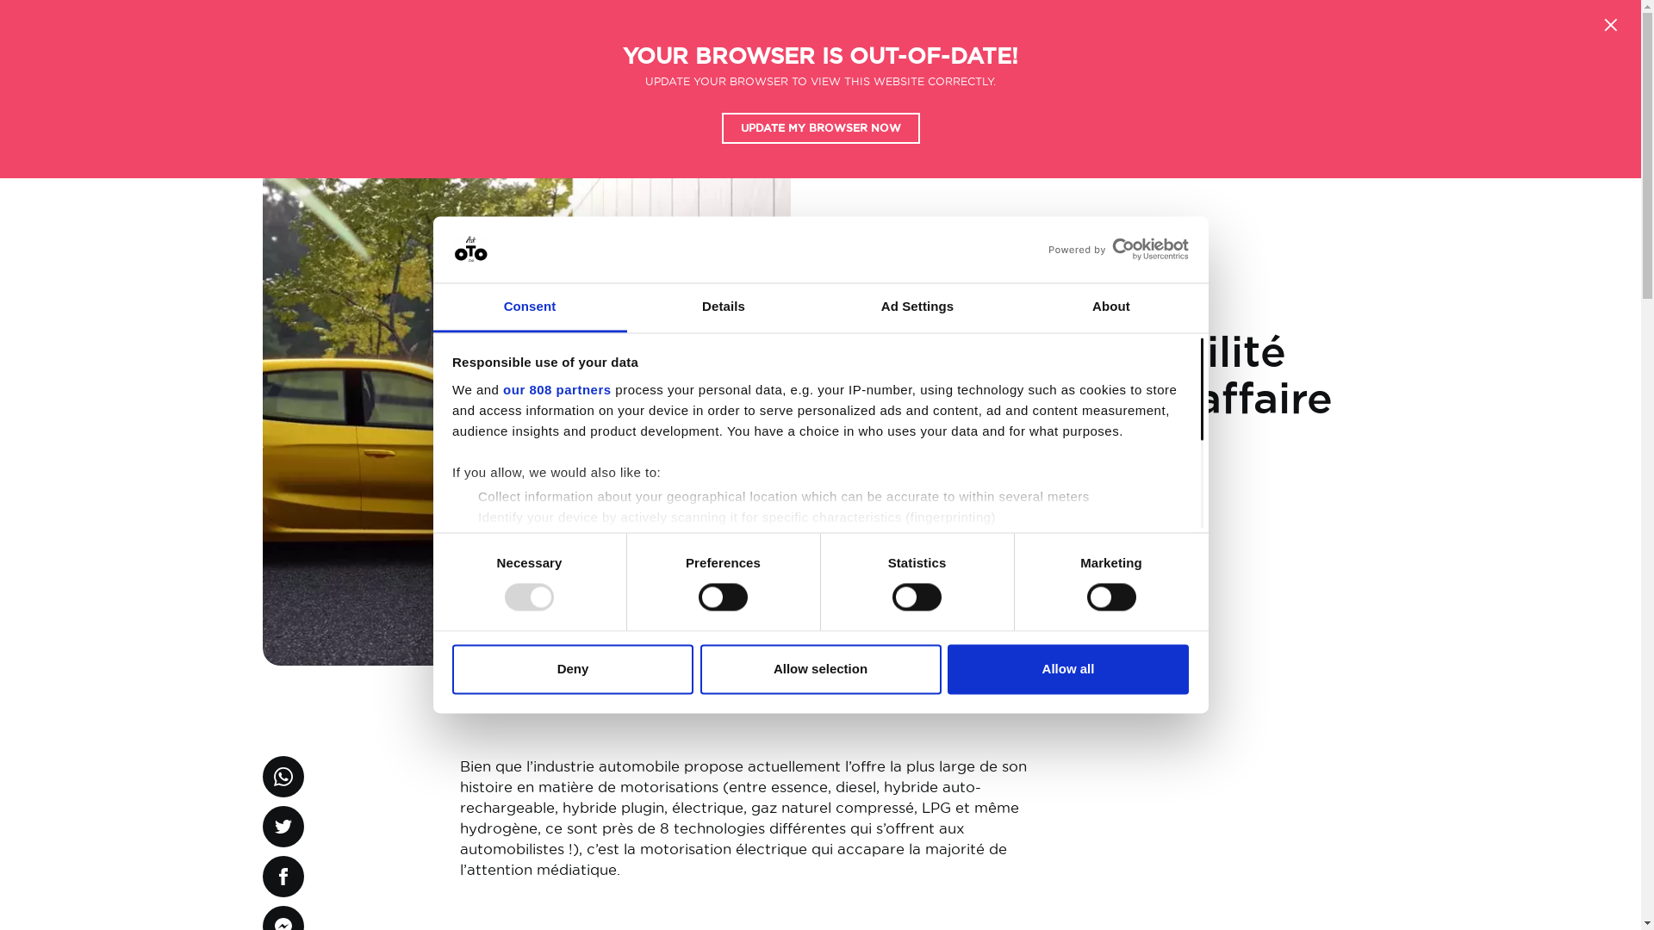  I want to click on Allow selection, so click(820, 668).